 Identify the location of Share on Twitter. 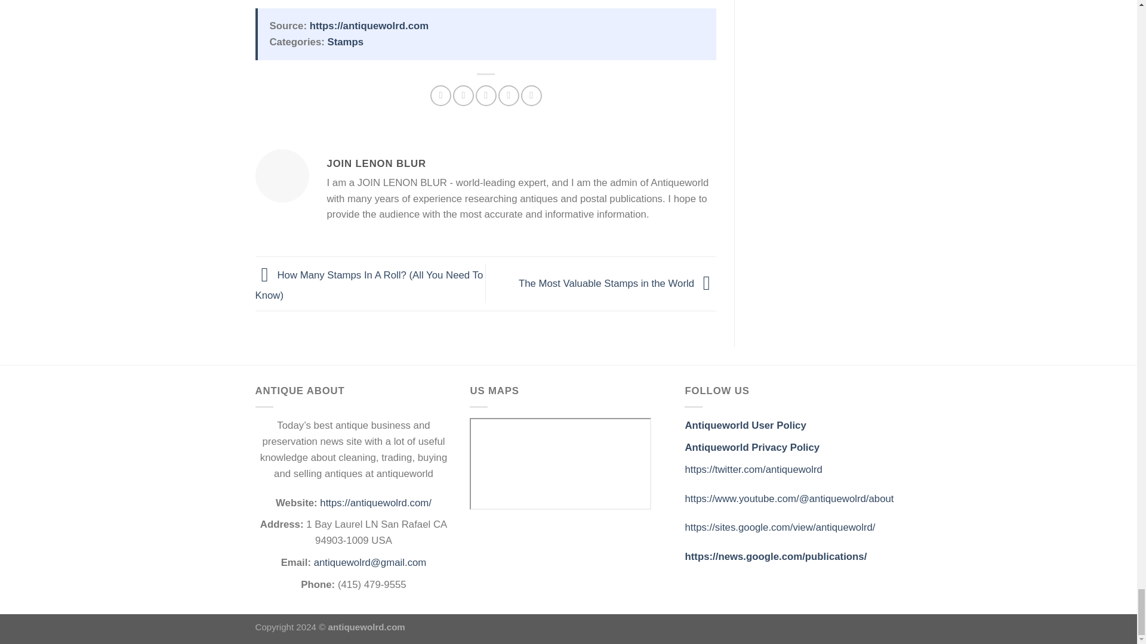
(463, 95).